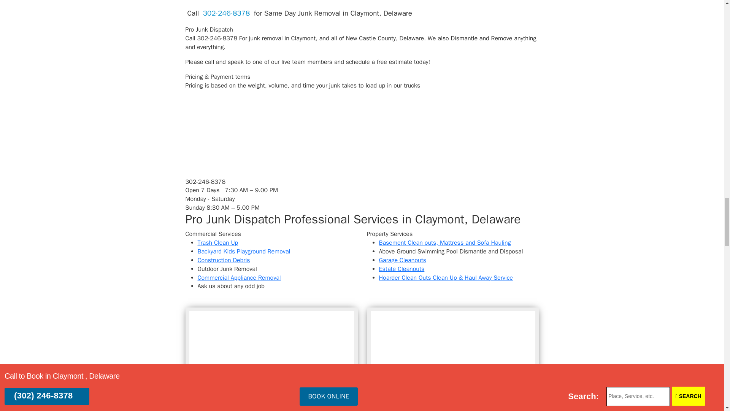  I want to click on Garage Cleanouts, so click(402, 260).